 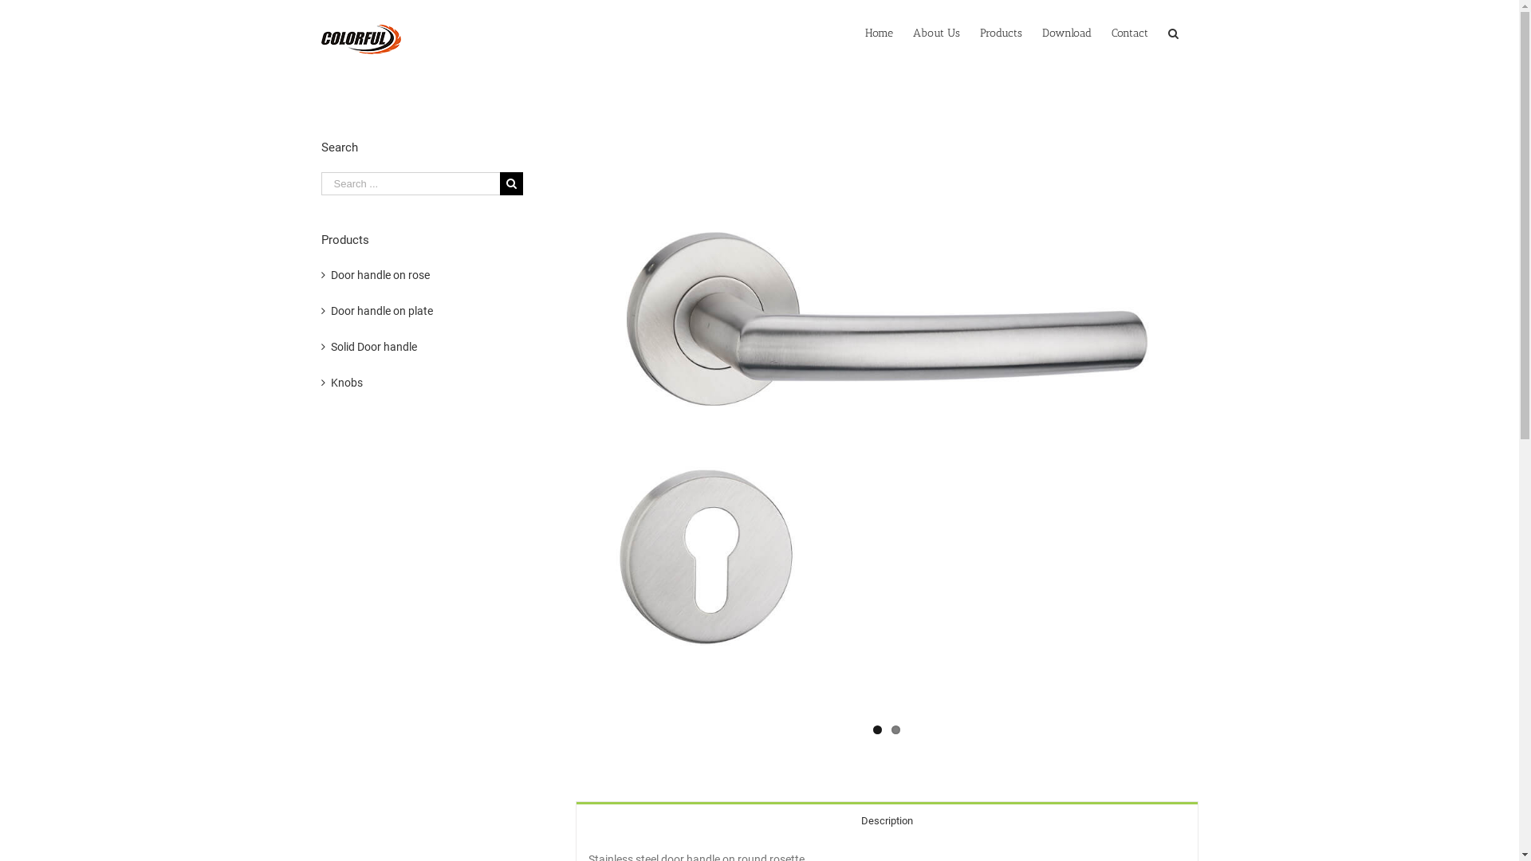 What do you see at coordinates (1000, 33) in the screenshot?
I see `Products` at bounding box center [1000, 33].